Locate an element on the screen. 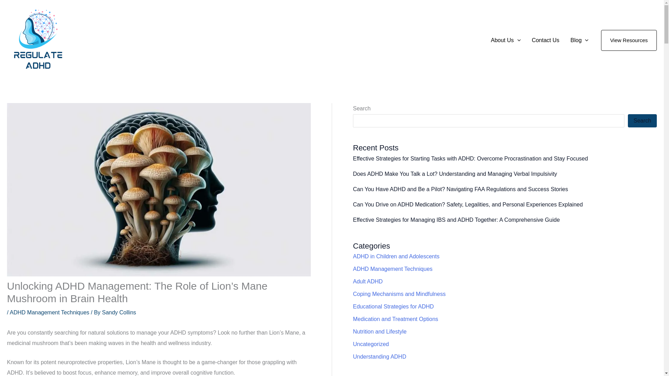  Contact Us is located at coordinates (545, 40).